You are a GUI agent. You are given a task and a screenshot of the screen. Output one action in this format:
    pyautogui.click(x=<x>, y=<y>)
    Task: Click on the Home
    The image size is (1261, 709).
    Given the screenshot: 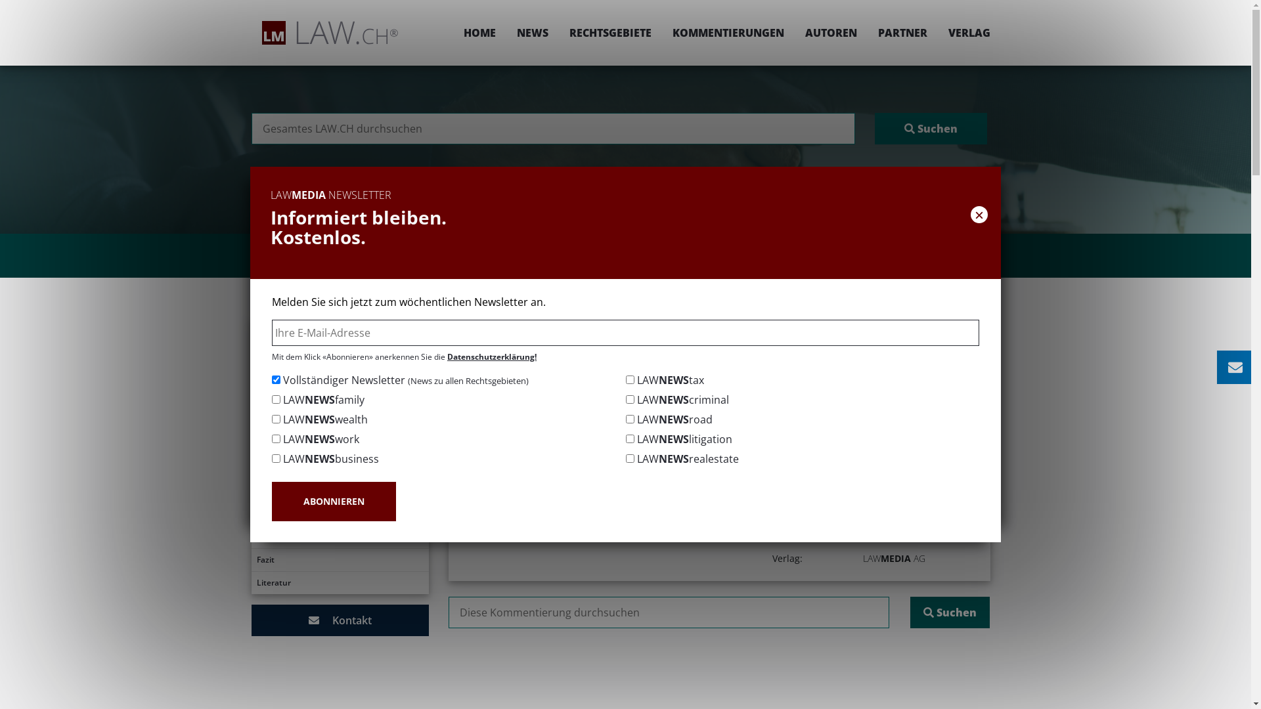 What is the action you would take?
    pyautogui.click(x=545, y=326)
    